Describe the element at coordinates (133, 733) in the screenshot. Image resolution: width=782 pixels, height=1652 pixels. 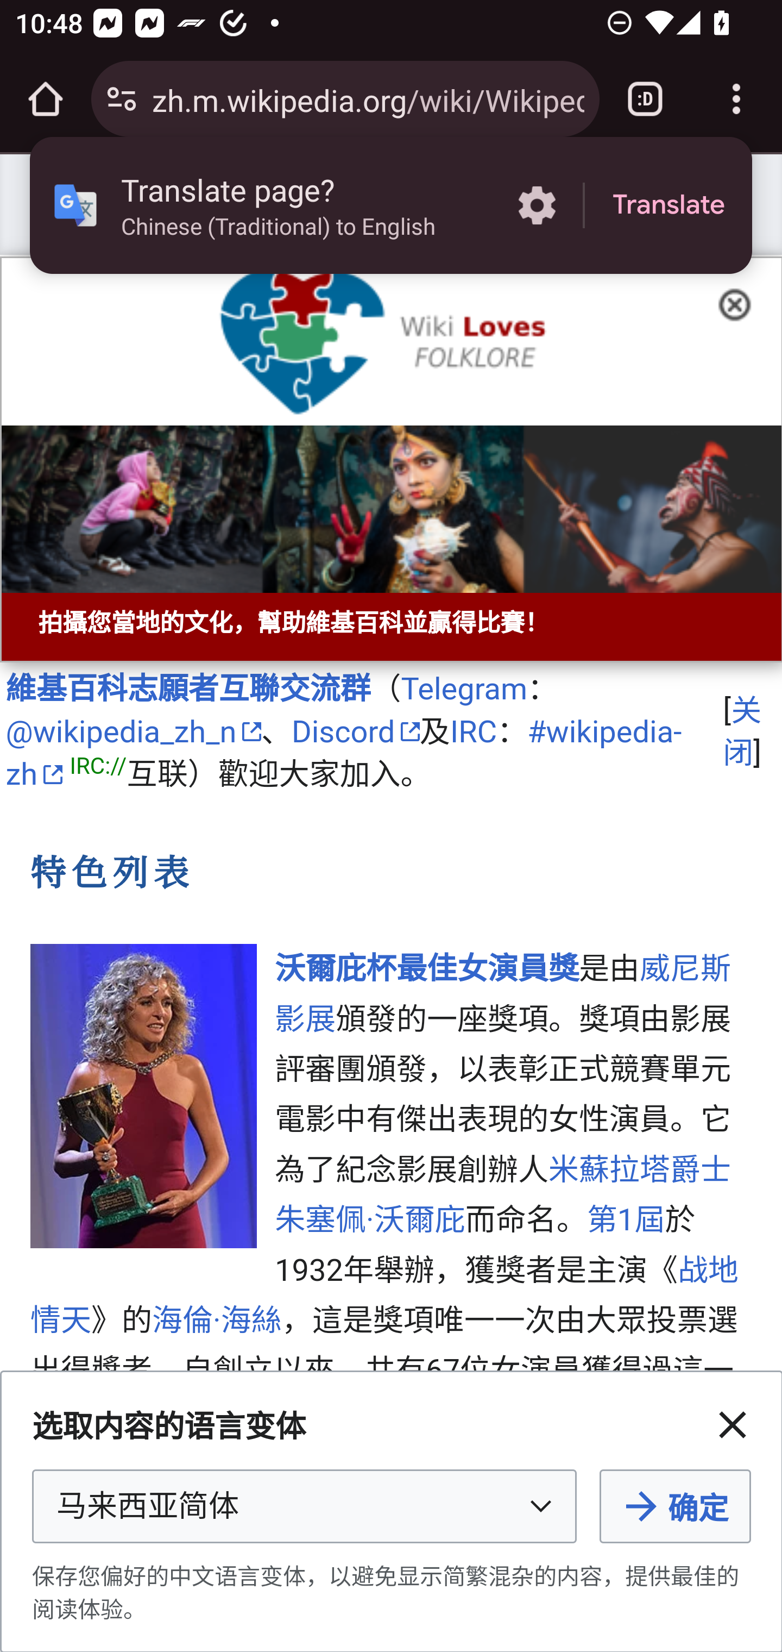
I see `@wikipedia_zh_n` at that location.